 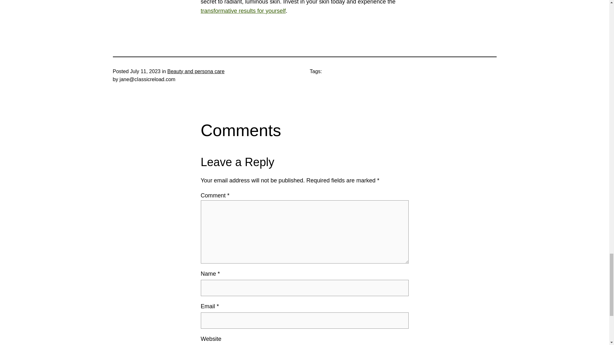 I want to click on Beauty and persona care, so click(x=196, y=71).